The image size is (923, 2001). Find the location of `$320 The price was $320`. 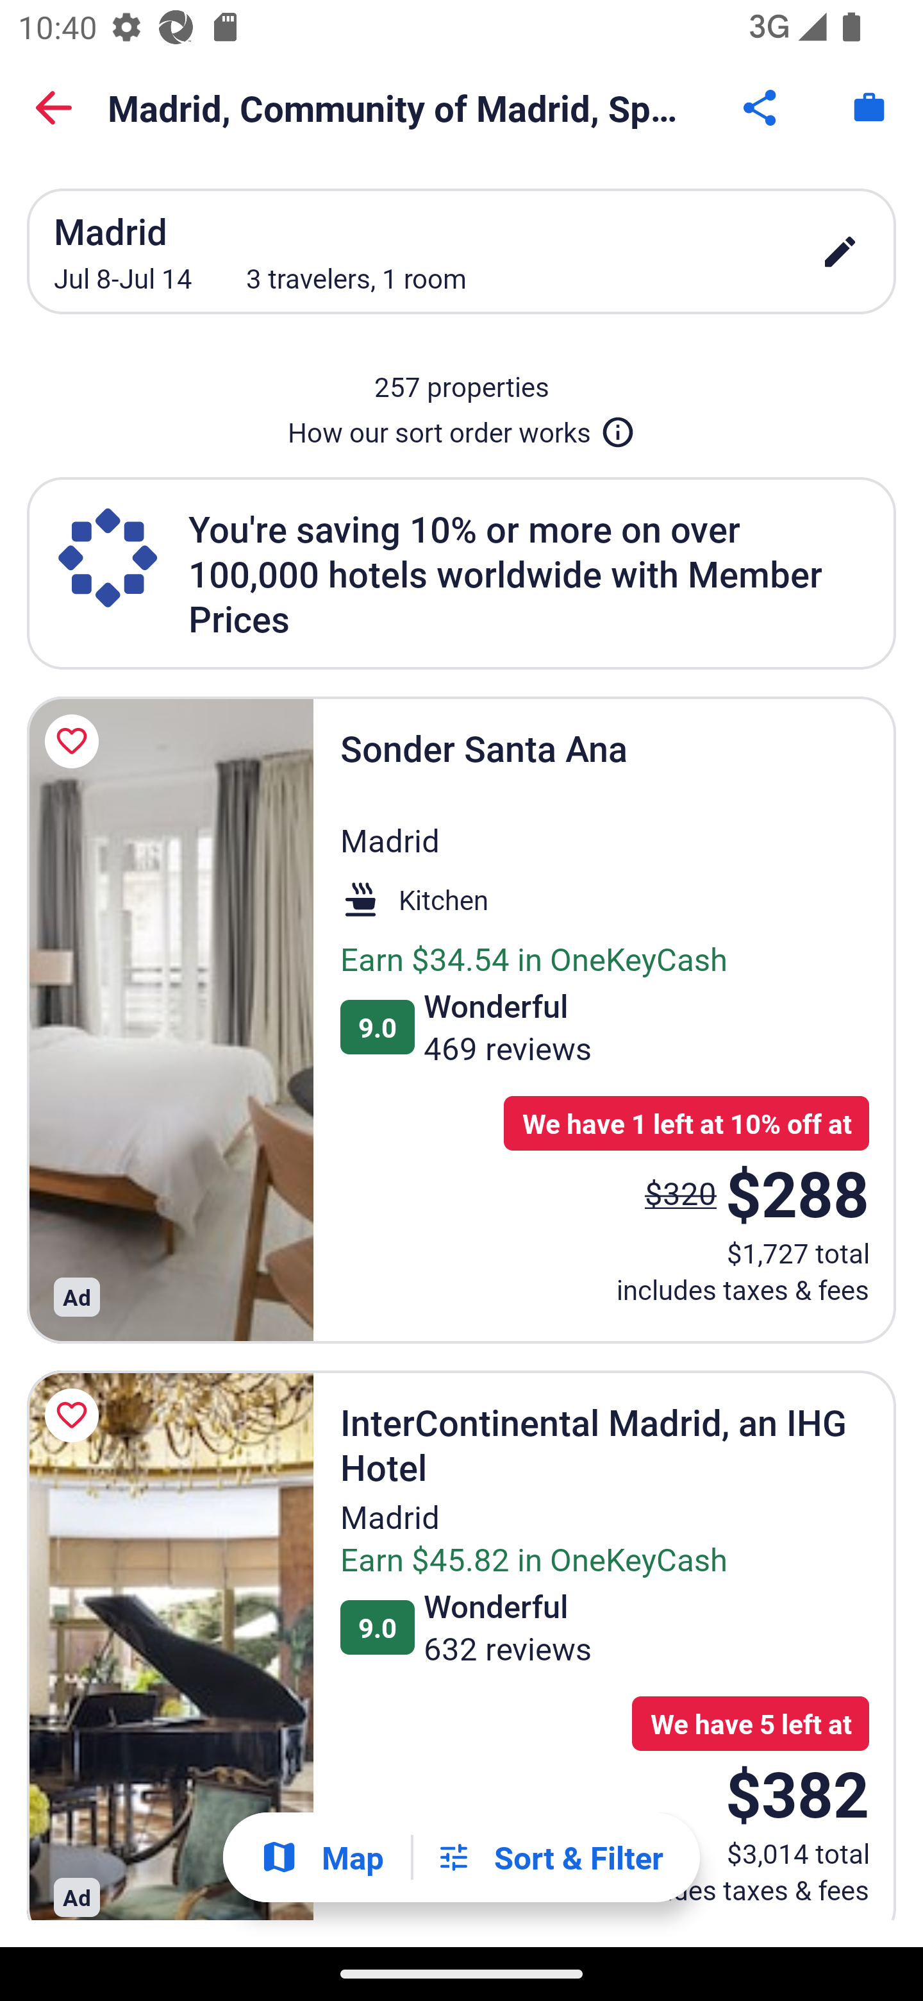

$320 The price was $320 is located at coordinates (681, 1192).